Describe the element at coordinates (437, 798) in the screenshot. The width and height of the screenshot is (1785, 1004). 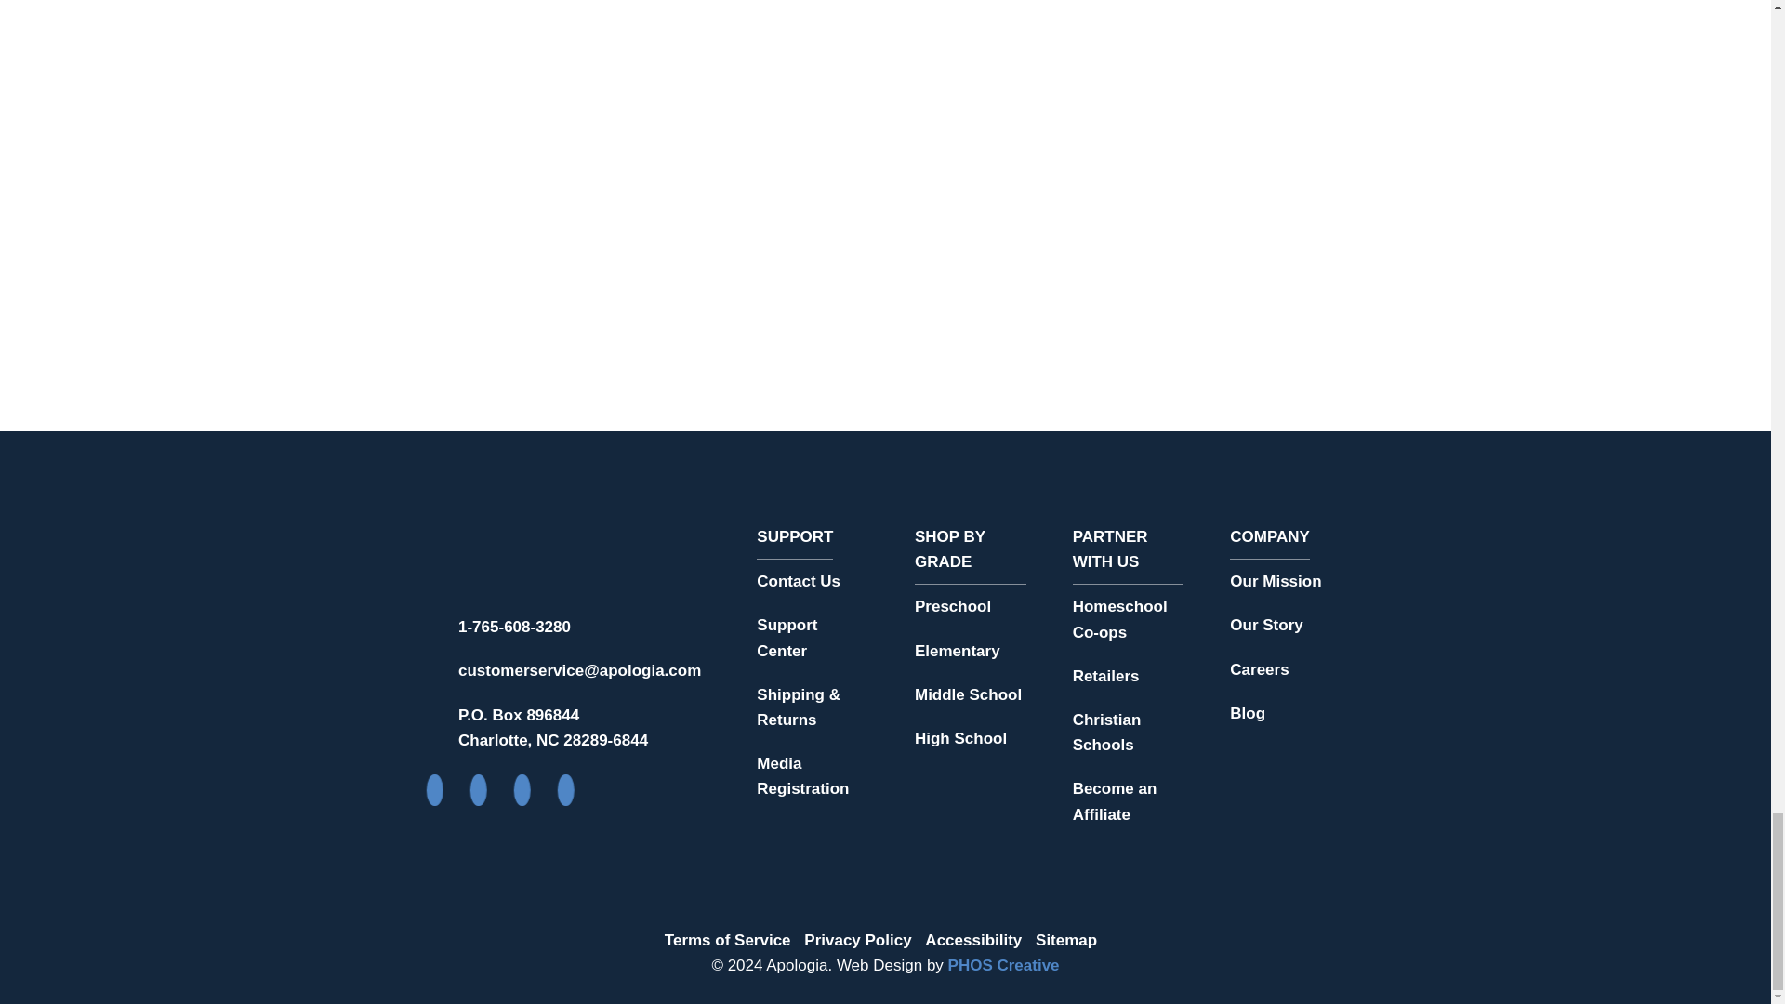
I see `Facebook link` at that location.